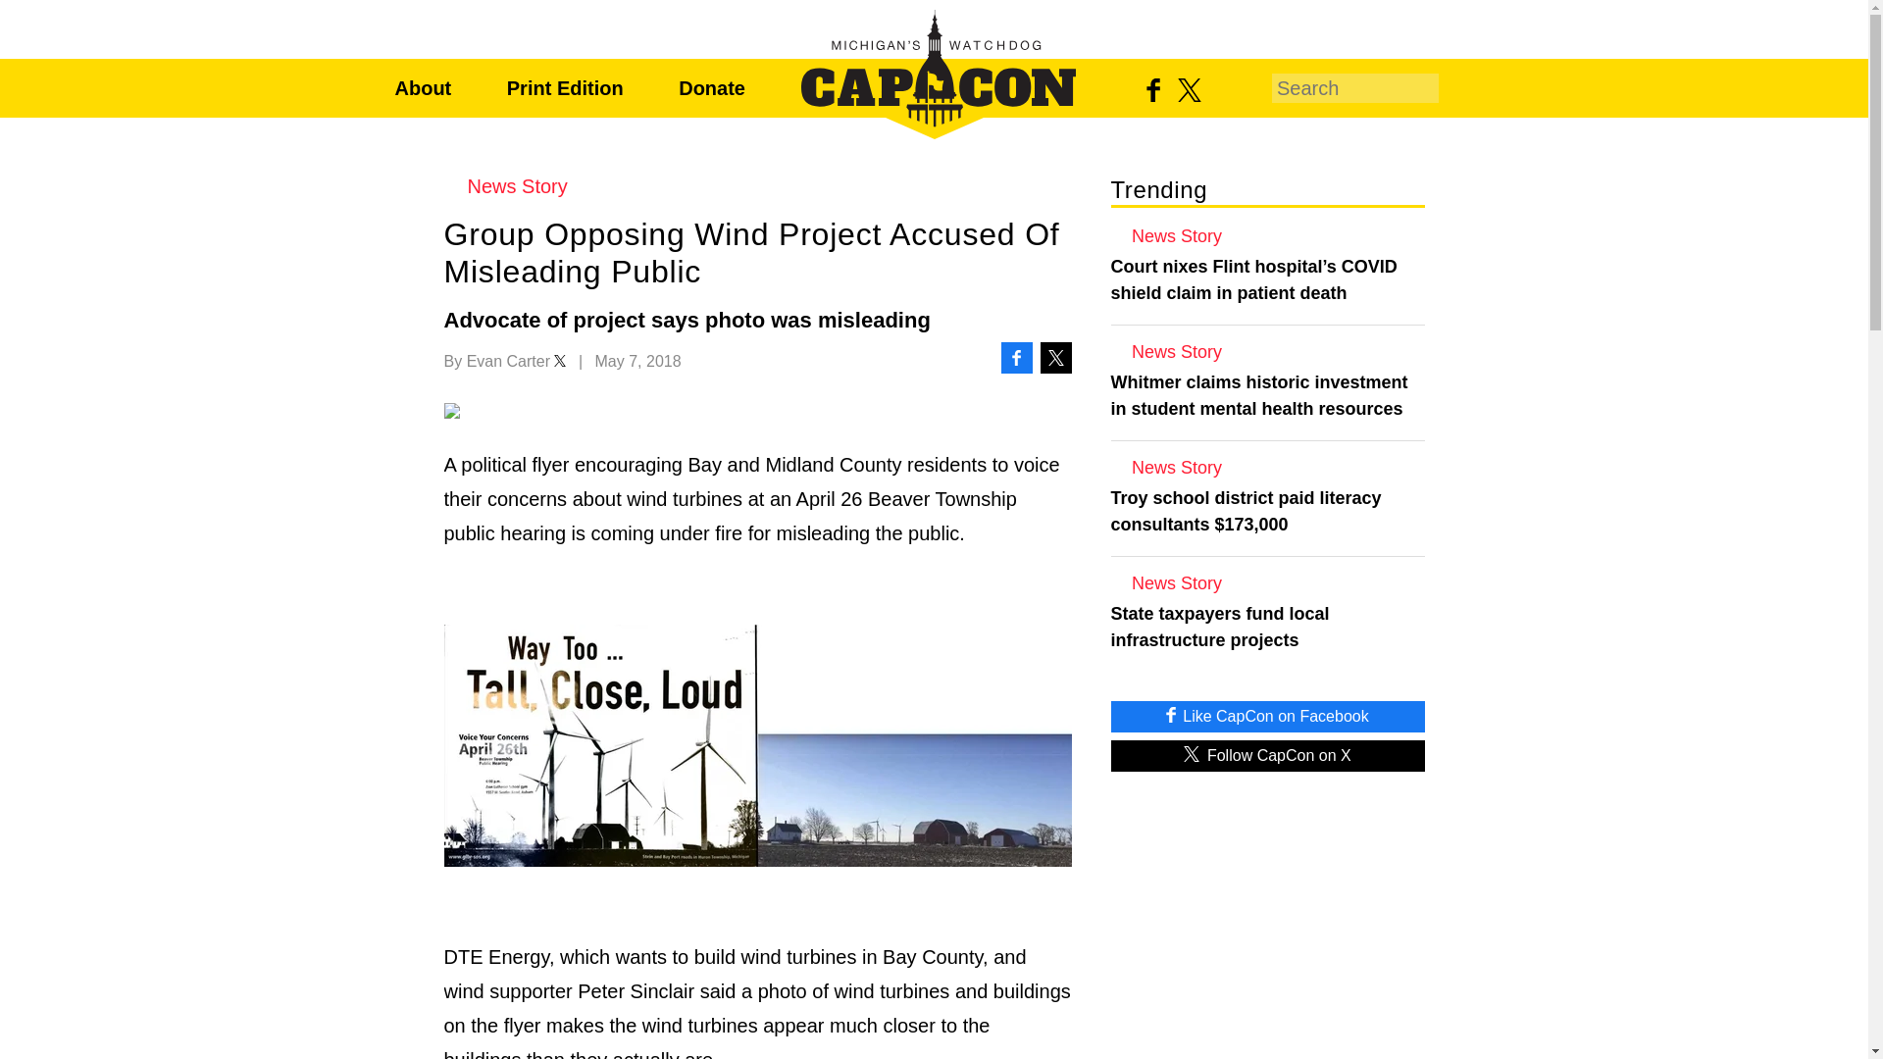 The width and height of the screenshot is (1883, 1059). I want to click on News Story, so click(1267, 582).